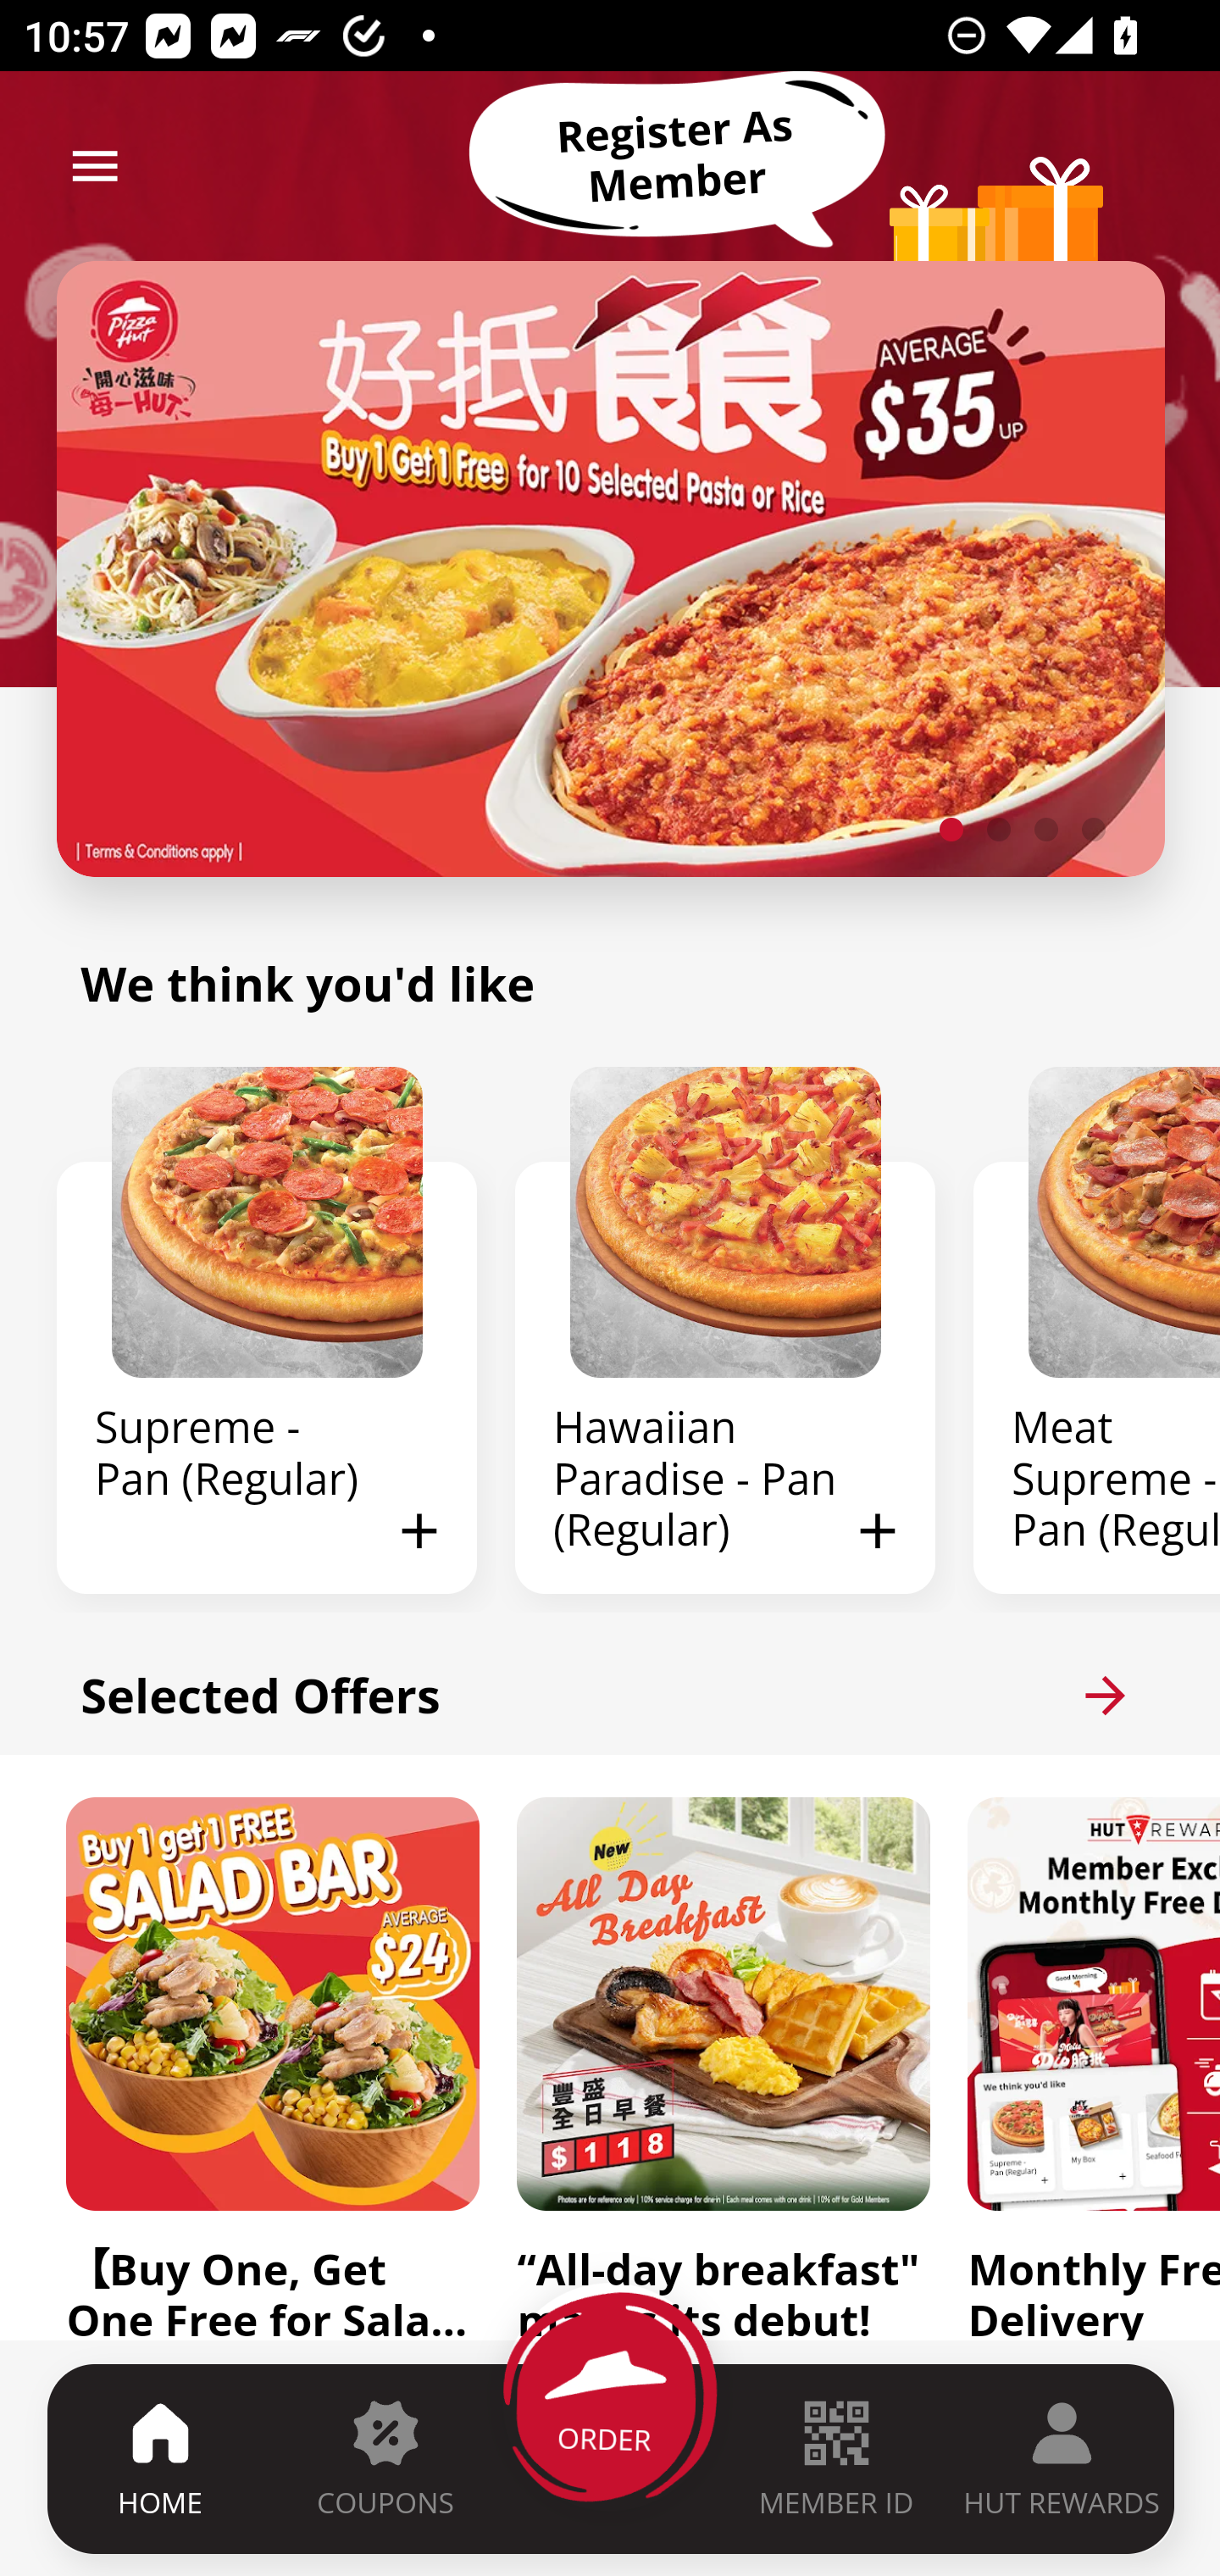 Image resolution: width=1220 pixels, height=2576 pixels. What do you see at coordinates (835, 2458) in the screenshot?
I see `MEMBER ID` at bounding box center [835, 2458].